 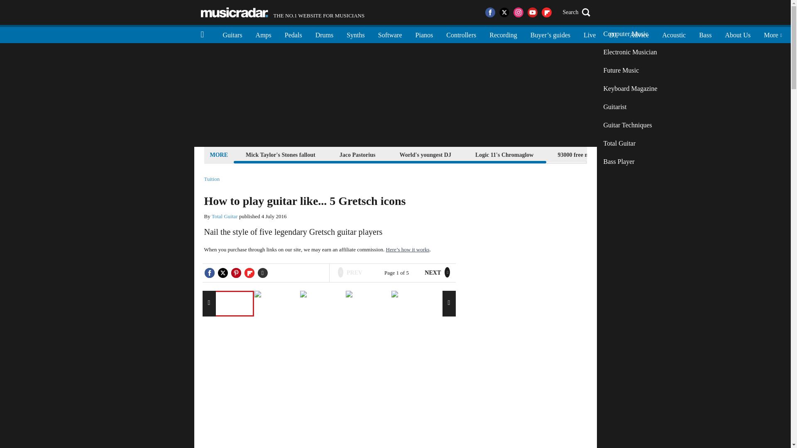 What do you see at coordinates (325, 34) in the screenshot?
I see `Drums` at bounding box center [325, 34].